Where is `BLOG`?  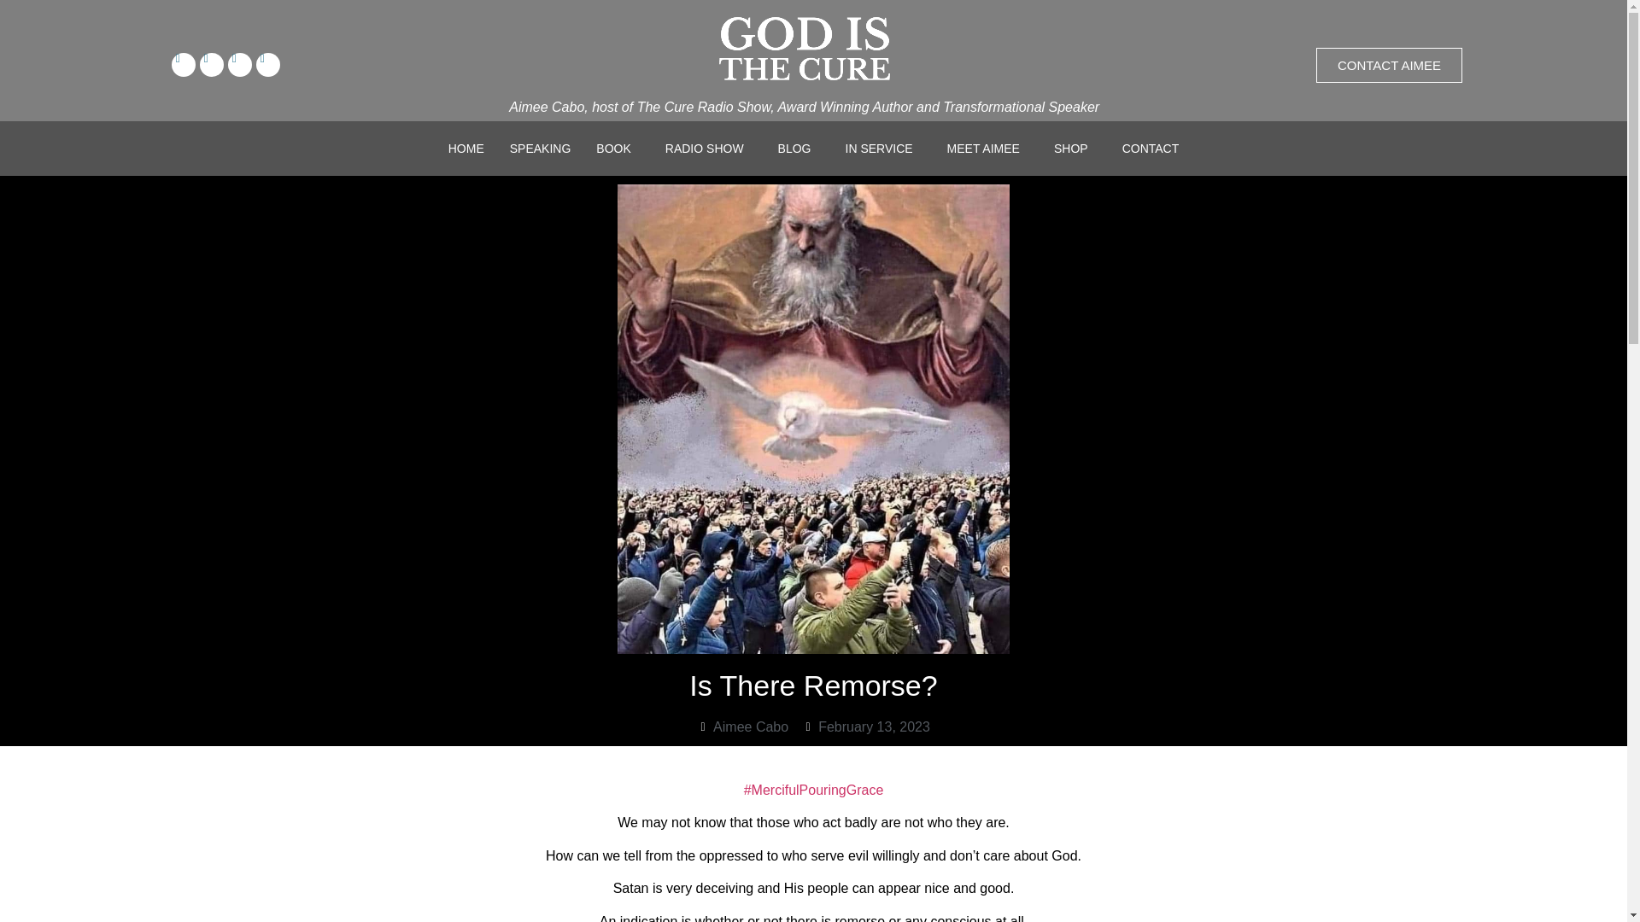 BLOG is located at coordinates (799, 149).